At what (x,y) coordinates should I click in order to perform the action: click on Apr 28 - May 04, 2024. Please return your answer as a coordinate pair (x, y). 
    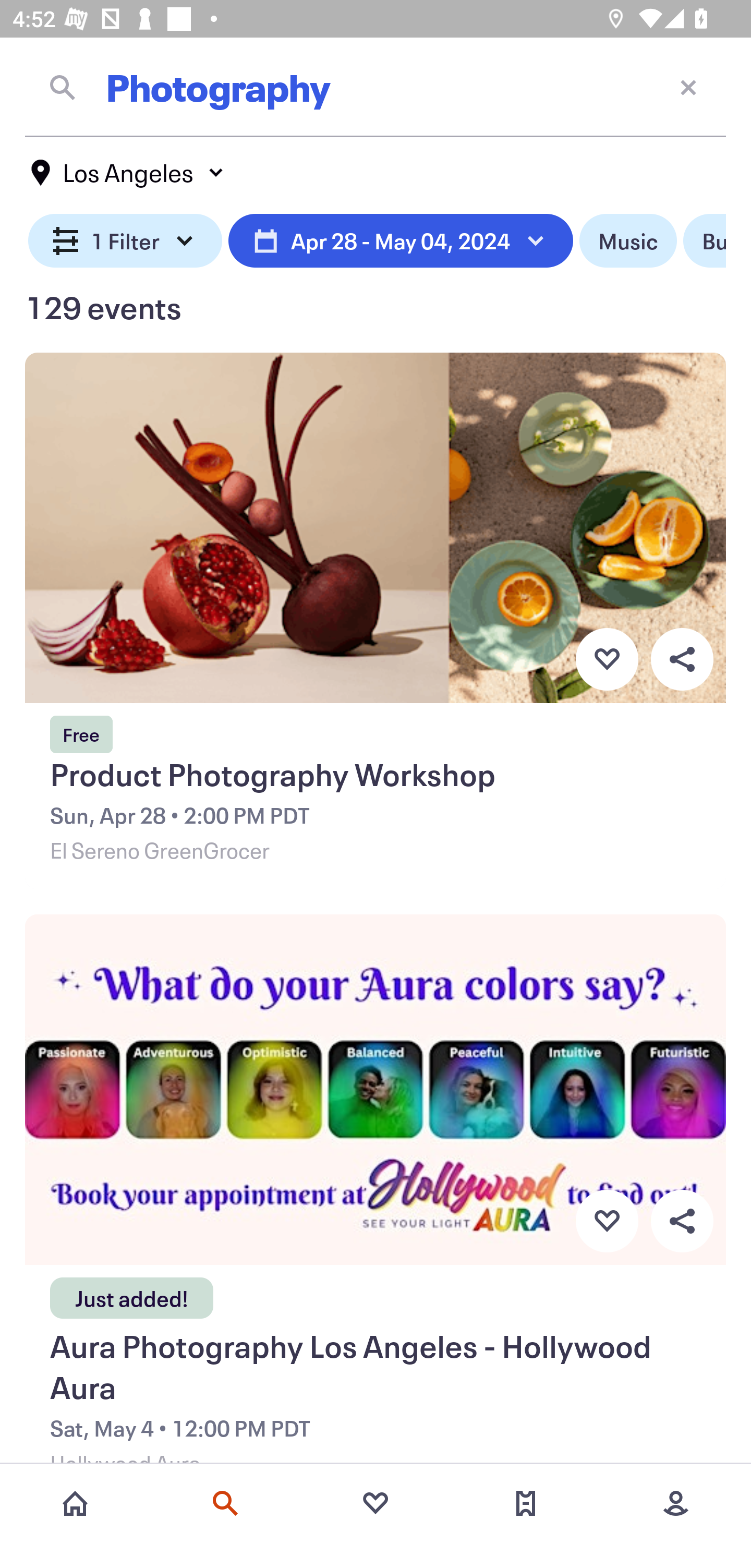
    Looking at the image, I should click on (401, 241).